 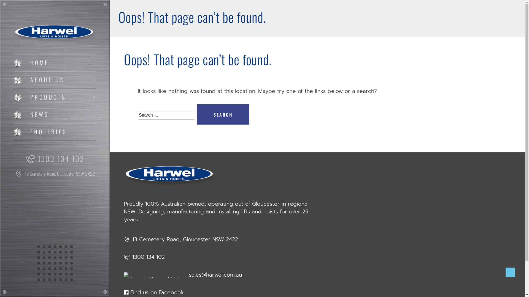 What do you see at coordinates (55, 97) in the screenshot?
I see `PRODUCTS` at bounding box center [55, 97].